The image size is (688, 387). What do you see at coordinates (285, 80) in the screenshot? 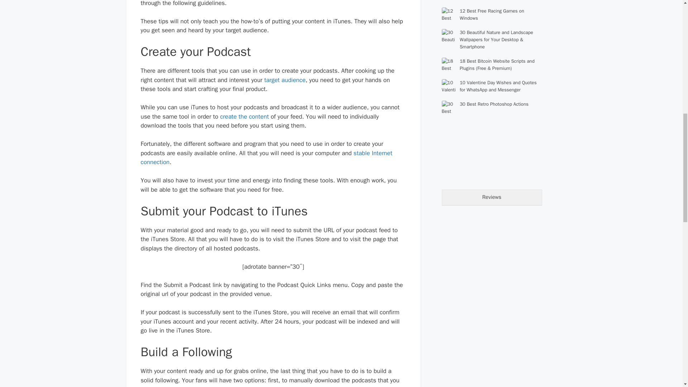
I see `target audience` at bounding box center [285, 80].